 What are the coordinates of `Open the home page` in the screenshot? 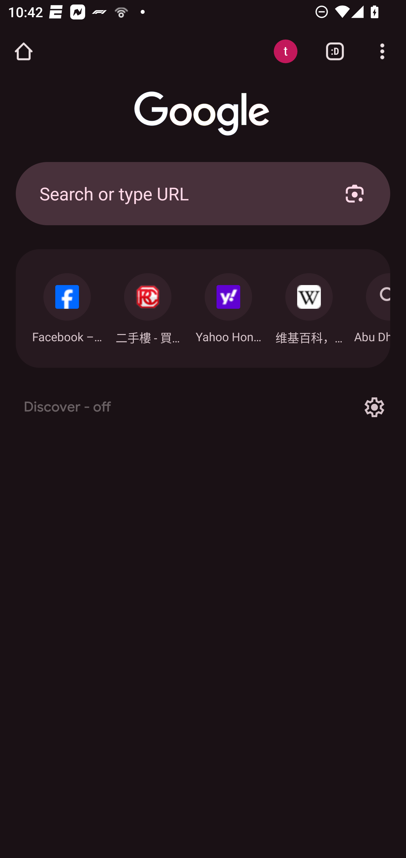 It's located at (24, 51).